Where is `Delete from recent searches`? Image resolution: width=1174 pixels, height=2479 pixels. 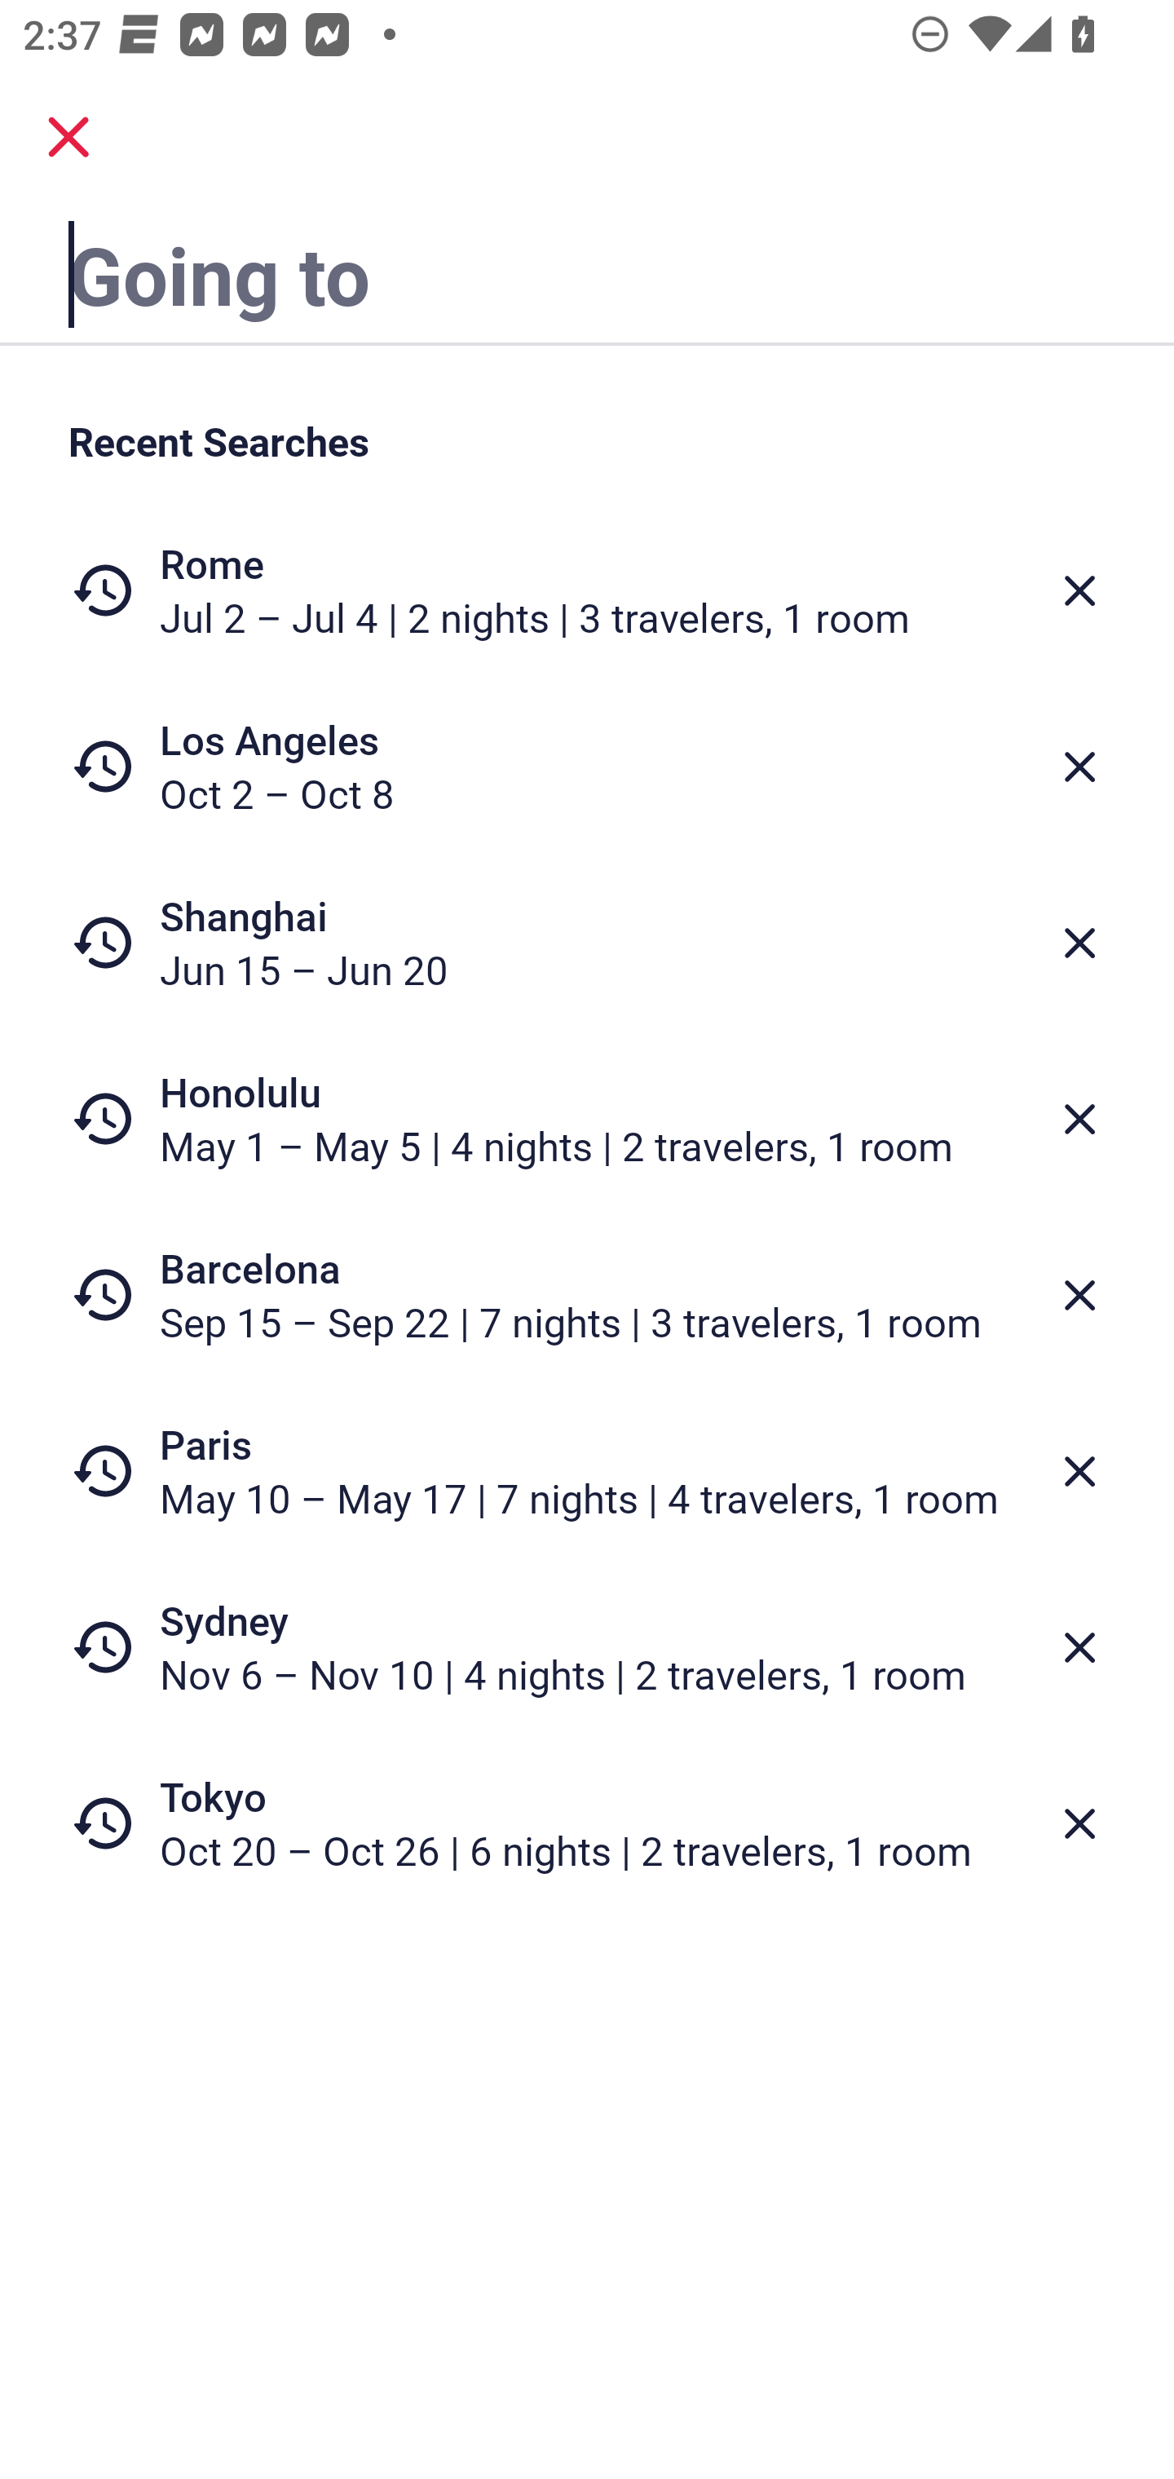
Delete from recent searches is located at coordinates (1079, 590).